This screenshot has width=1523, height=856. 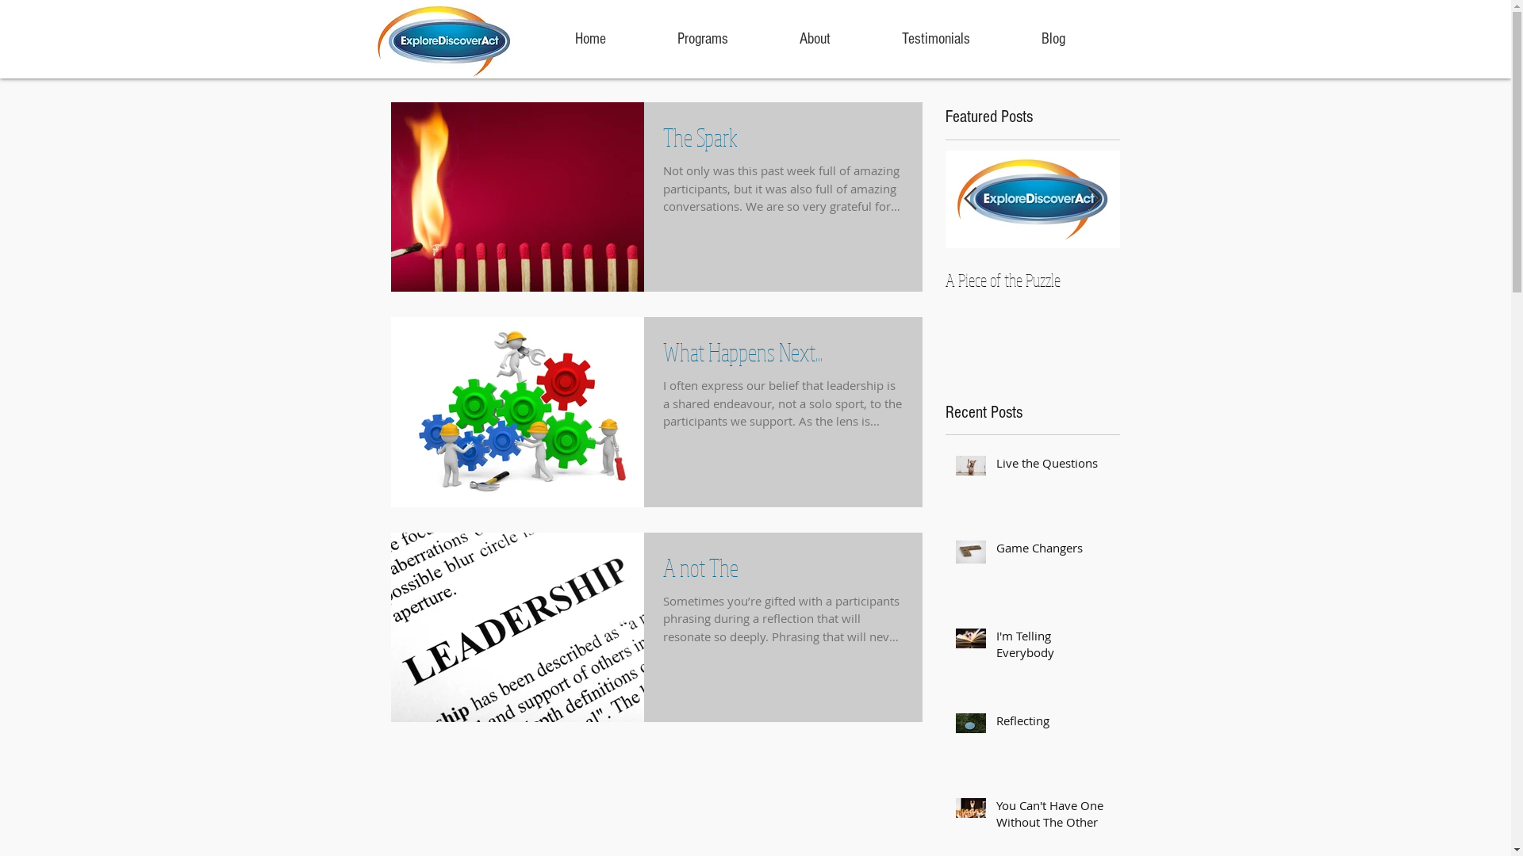 I want to click on The Spark, so click(x=784, y=141).